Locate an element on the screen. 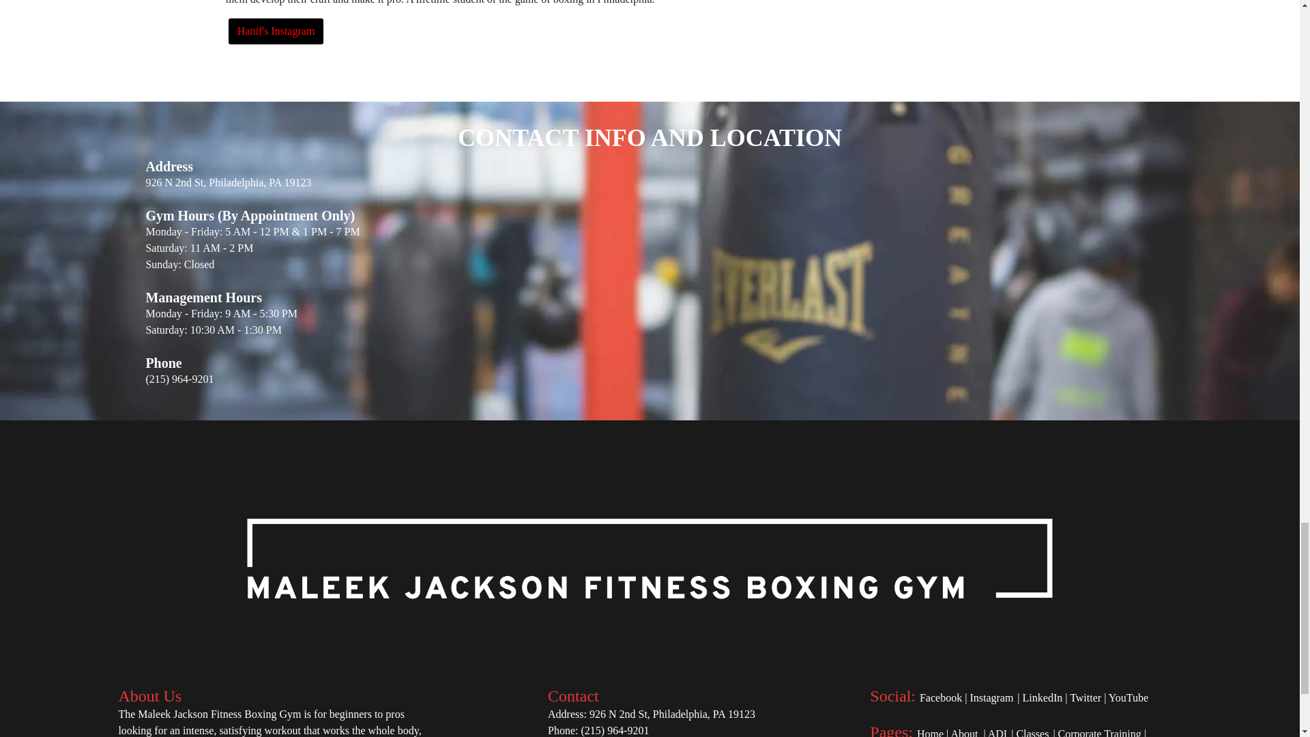 The image size is (1310, 737). About is located at coordinates (963, 733).